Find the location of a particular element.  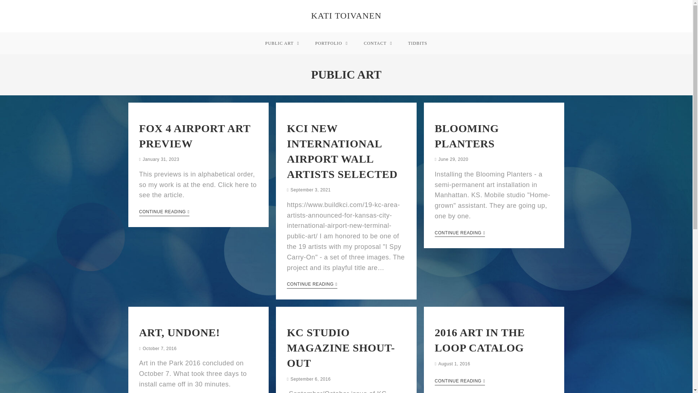

Continue Reading is located at coordinates (460, 382).